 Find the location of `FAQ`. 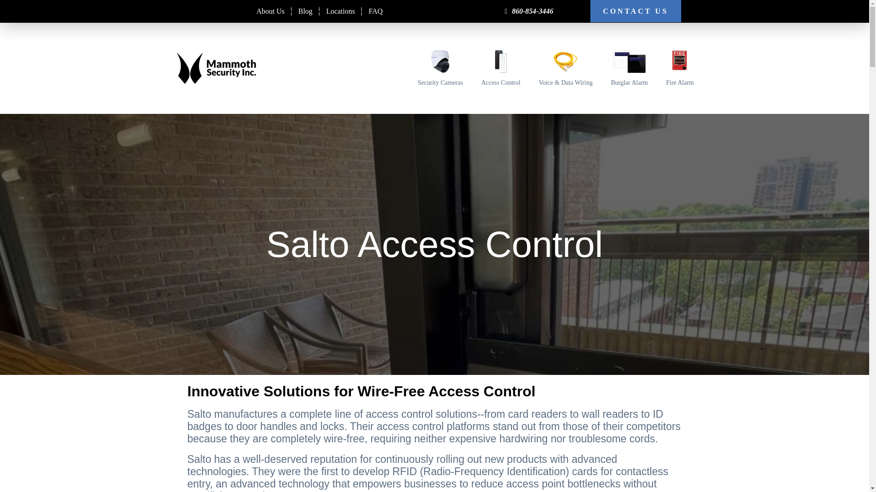

FAQ is located at coordinates (376, 11).